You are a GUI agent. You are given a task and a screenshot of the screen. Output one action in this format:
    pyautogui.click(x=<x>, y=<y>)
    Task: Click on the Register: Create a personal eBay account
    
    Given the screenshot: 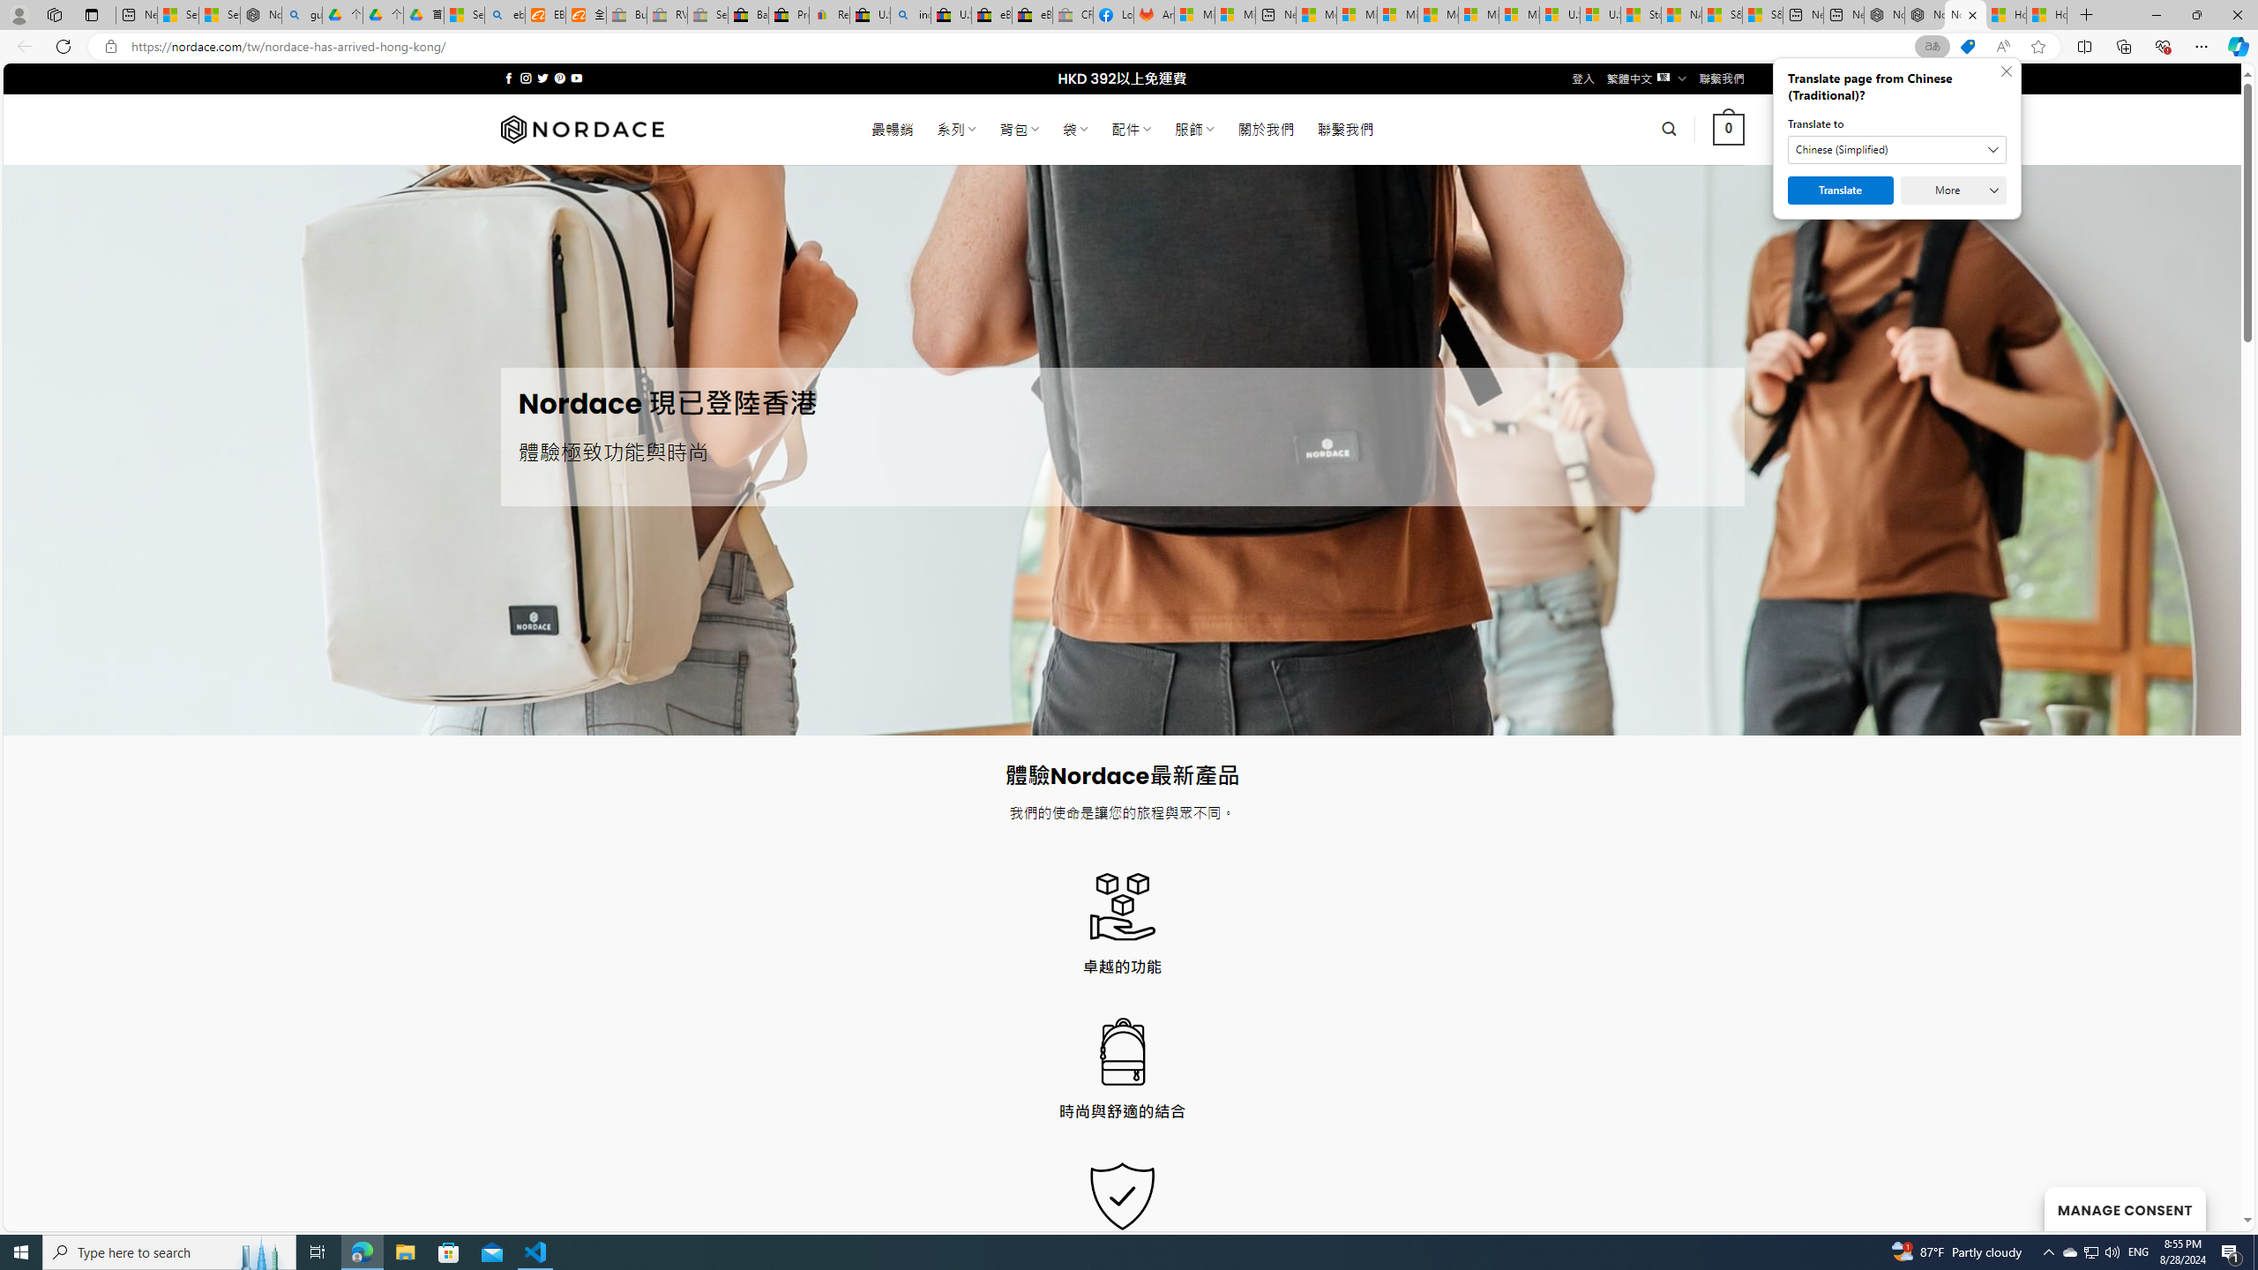 What is the action you would take?
    pyautogui.click(x=829, y=15)
    